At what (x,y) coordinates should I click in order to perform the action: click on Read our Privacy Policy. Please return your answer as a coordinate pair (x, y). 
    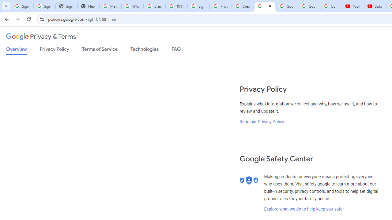
    Looking at the image, I should click on (262, 121).